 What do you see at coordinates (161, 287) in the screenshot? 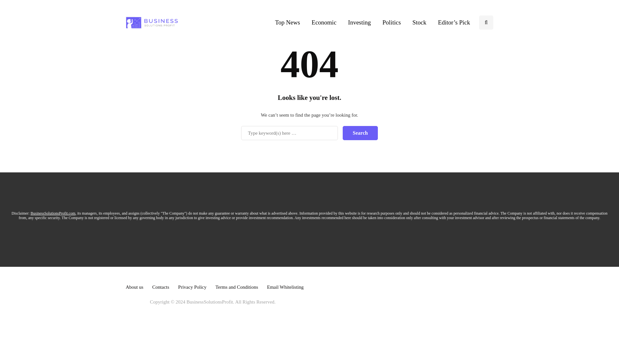
I see `Contacts` at bounding box center [161, 287].